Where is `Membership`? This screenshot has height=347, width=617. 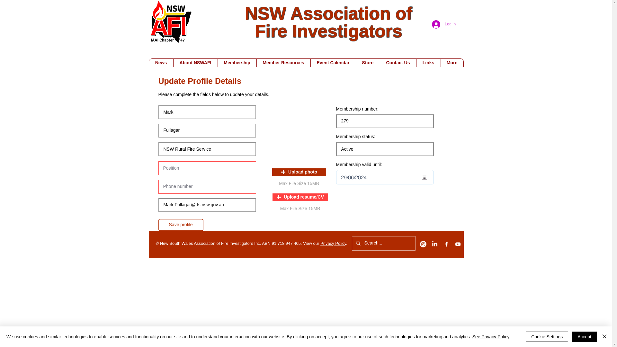
Membership is located at coordinates (237, 63).